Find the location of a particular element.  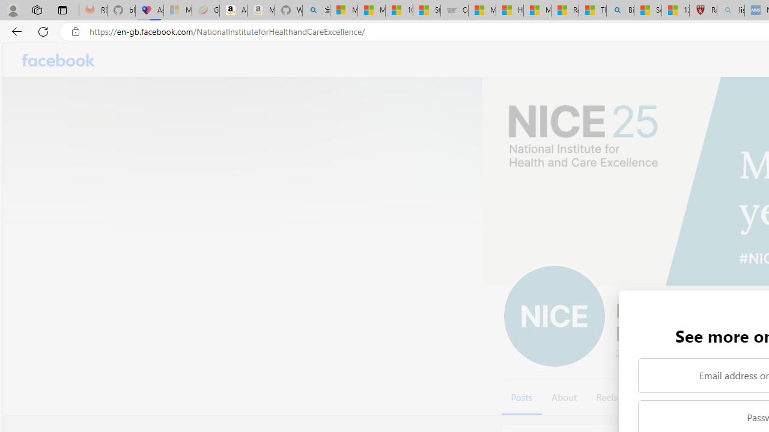

Asthma Inhalers: Names and Types is located at coordinates (150, 11).